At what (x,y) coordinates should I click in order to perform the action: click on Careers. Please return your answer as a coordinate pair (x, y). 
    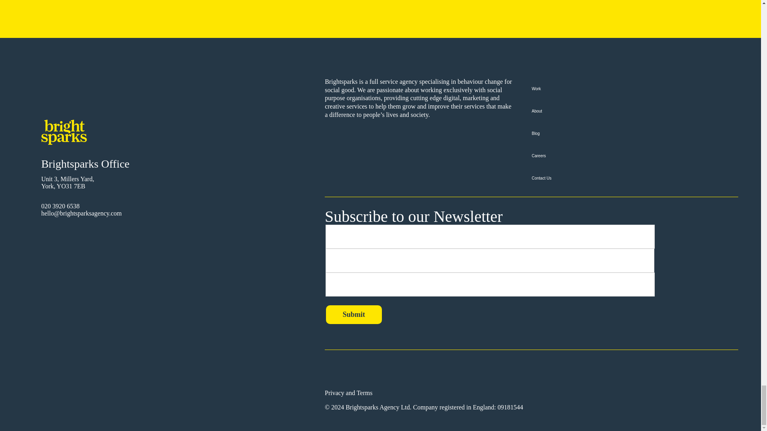
    Looking at the image, I should click on (634, 156).